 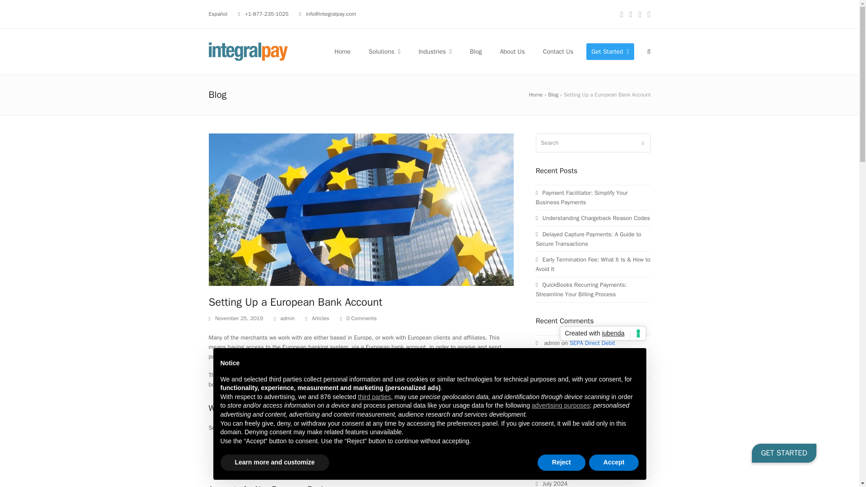 What do you see at coordinates (603, 334) in the screenshot?
I see `iubenda - Cookie Policy and Cookie Compliance Management` at bounding box center [603, 334].